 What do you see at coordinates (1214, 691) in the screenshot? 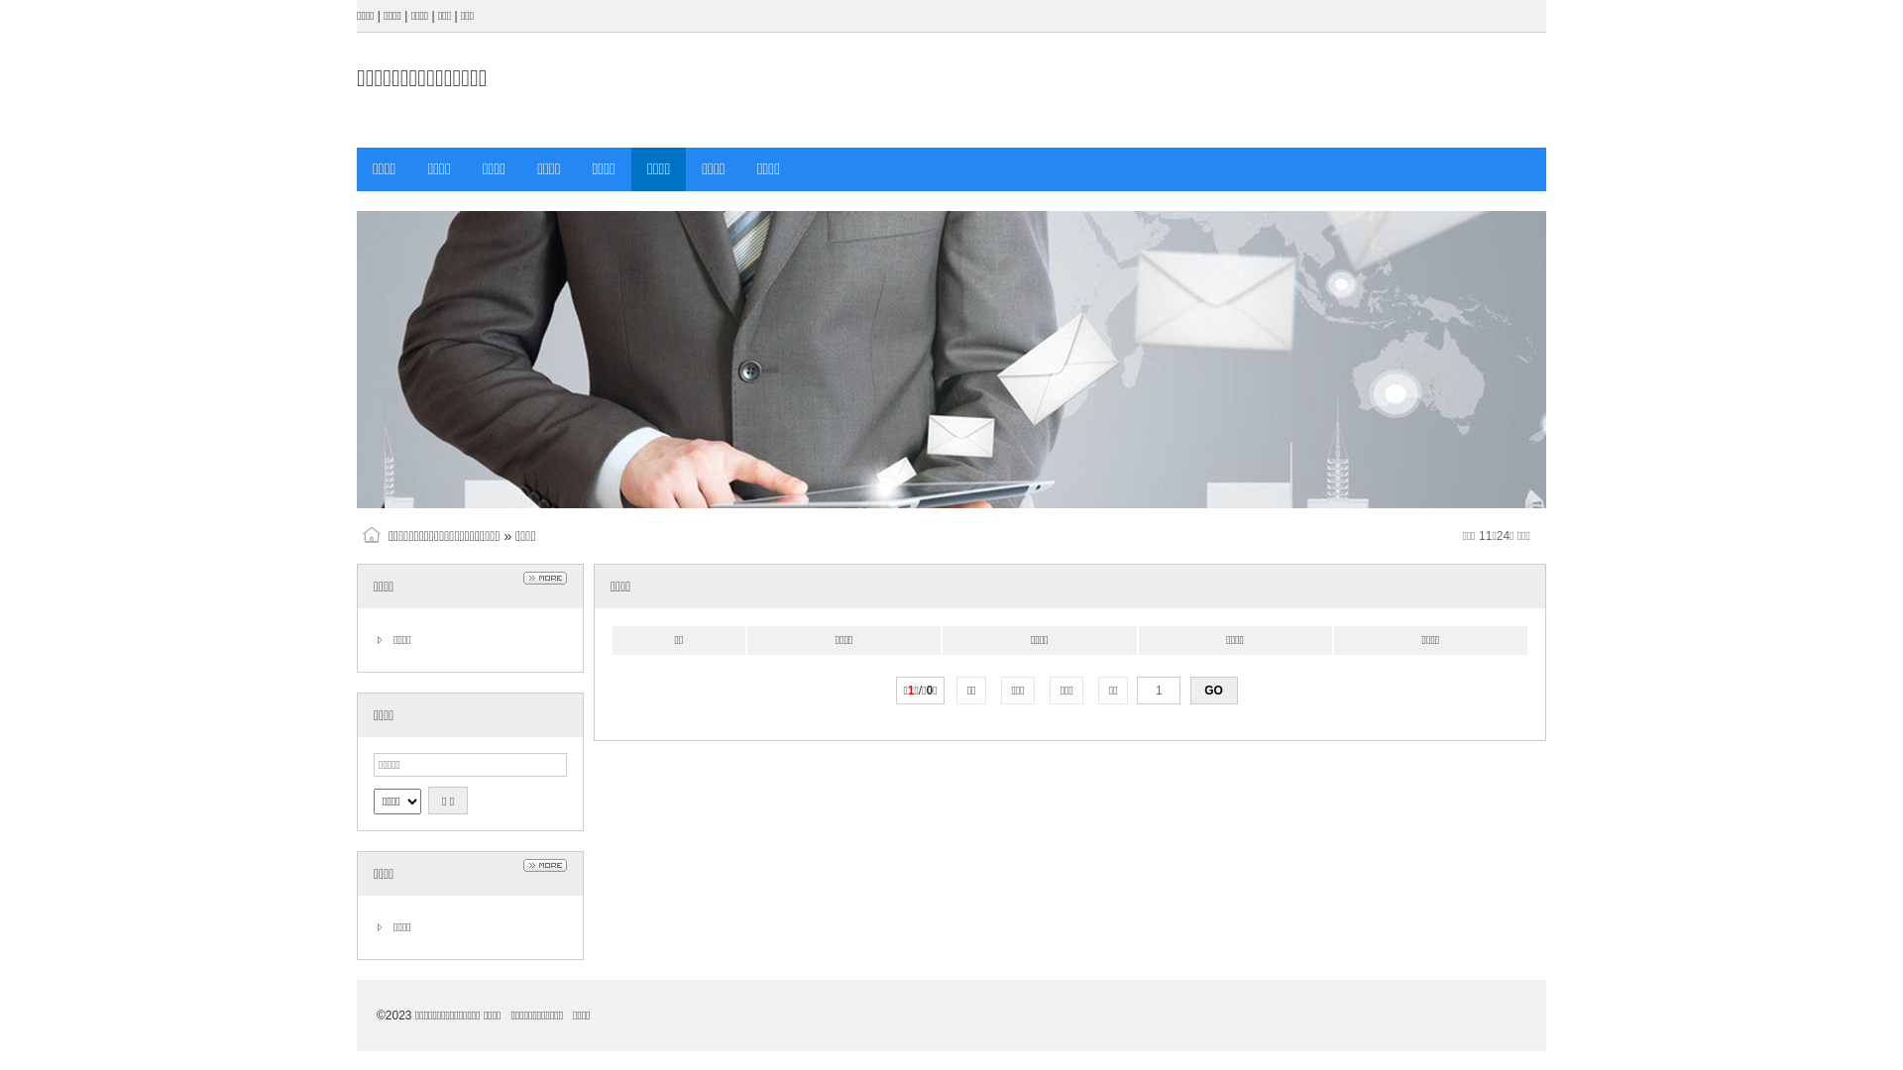
I see `GO` at bounding box center [1214, 691].